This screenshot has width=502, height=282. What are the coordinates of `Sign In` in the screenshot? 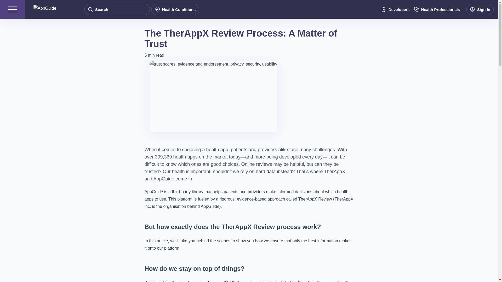 It's located at (480, 9).